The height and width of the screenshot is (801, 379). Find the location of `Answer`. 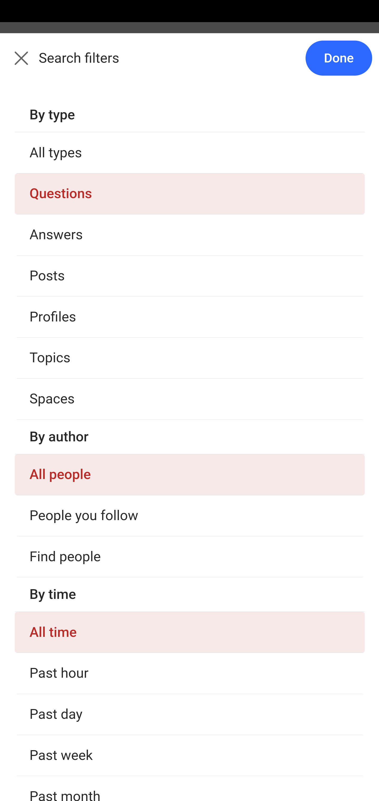

Answer is located at coordinates (64, 567).